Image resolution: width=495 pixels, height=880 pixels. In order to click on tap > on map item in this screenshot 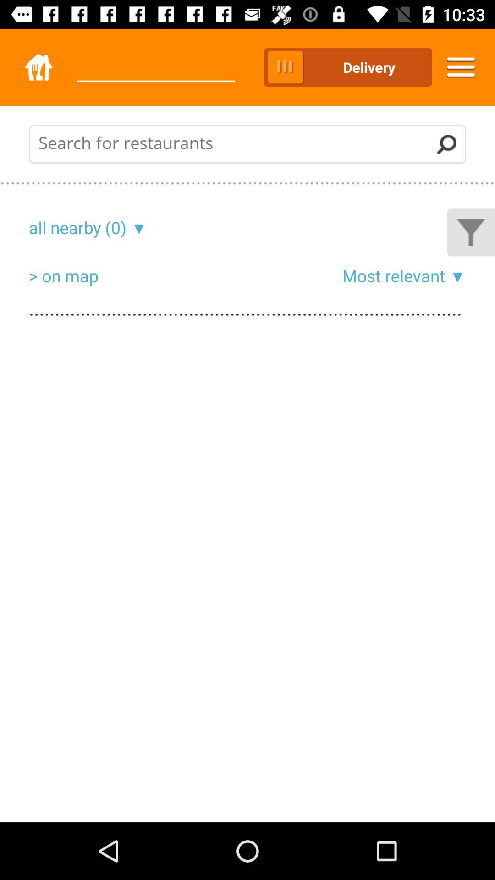, I will do `click(63, 275)`.